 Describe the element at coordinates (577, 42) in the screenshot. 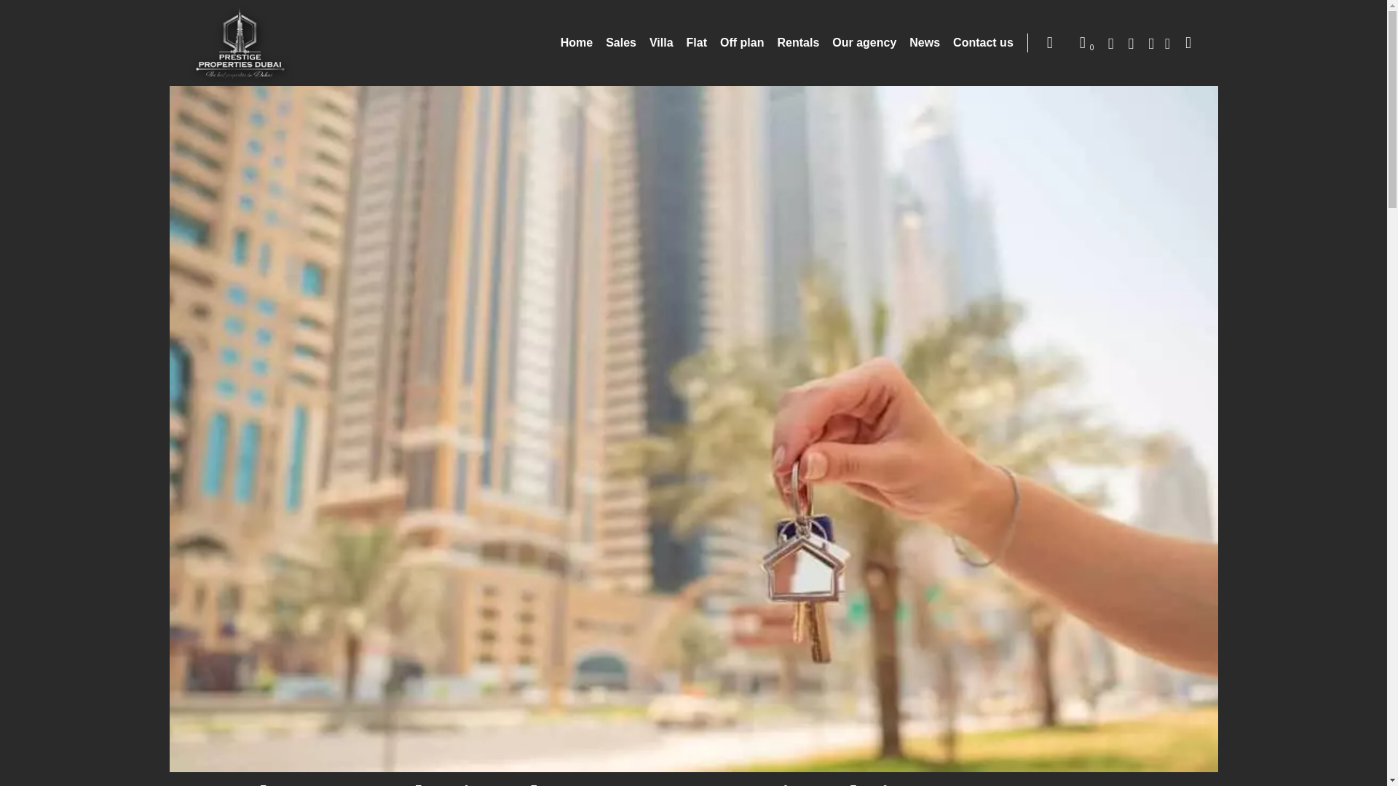

I see `Home` at that location.